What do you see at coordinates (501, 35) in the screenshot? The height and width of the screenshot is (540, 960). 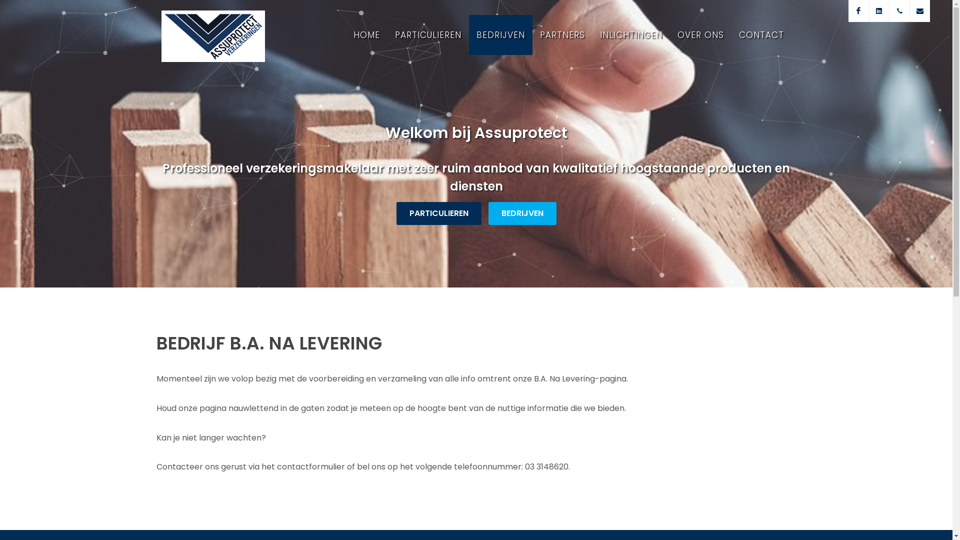 I see `BEDRIJVEN` at bounding box center [501, 35].